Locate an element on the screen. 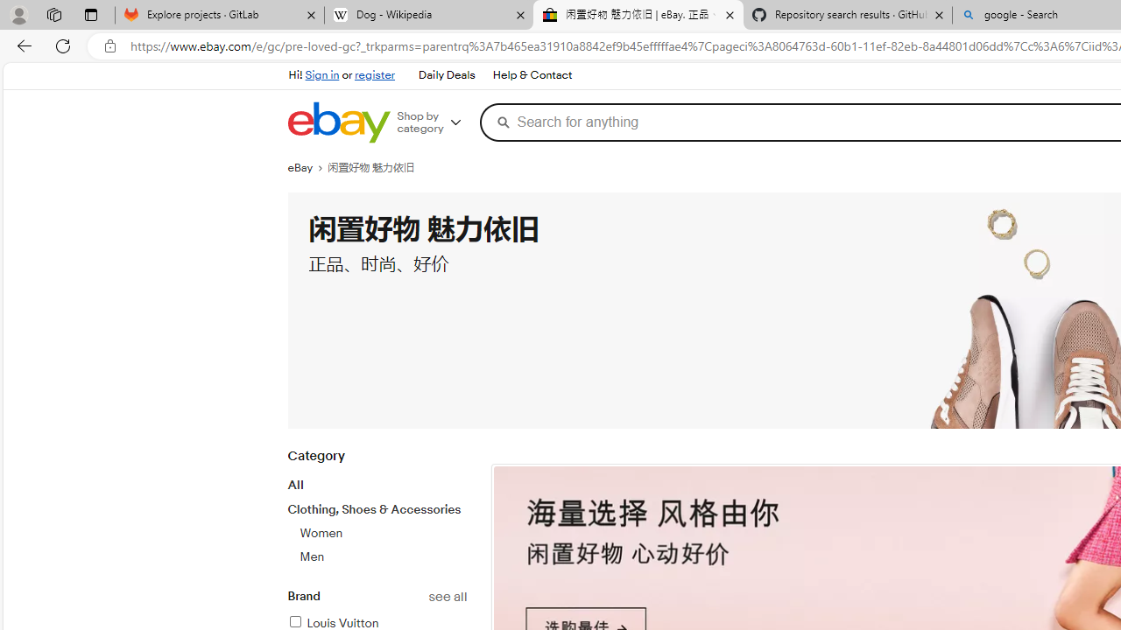  Help & Contact is located at coordinates (532, 75).